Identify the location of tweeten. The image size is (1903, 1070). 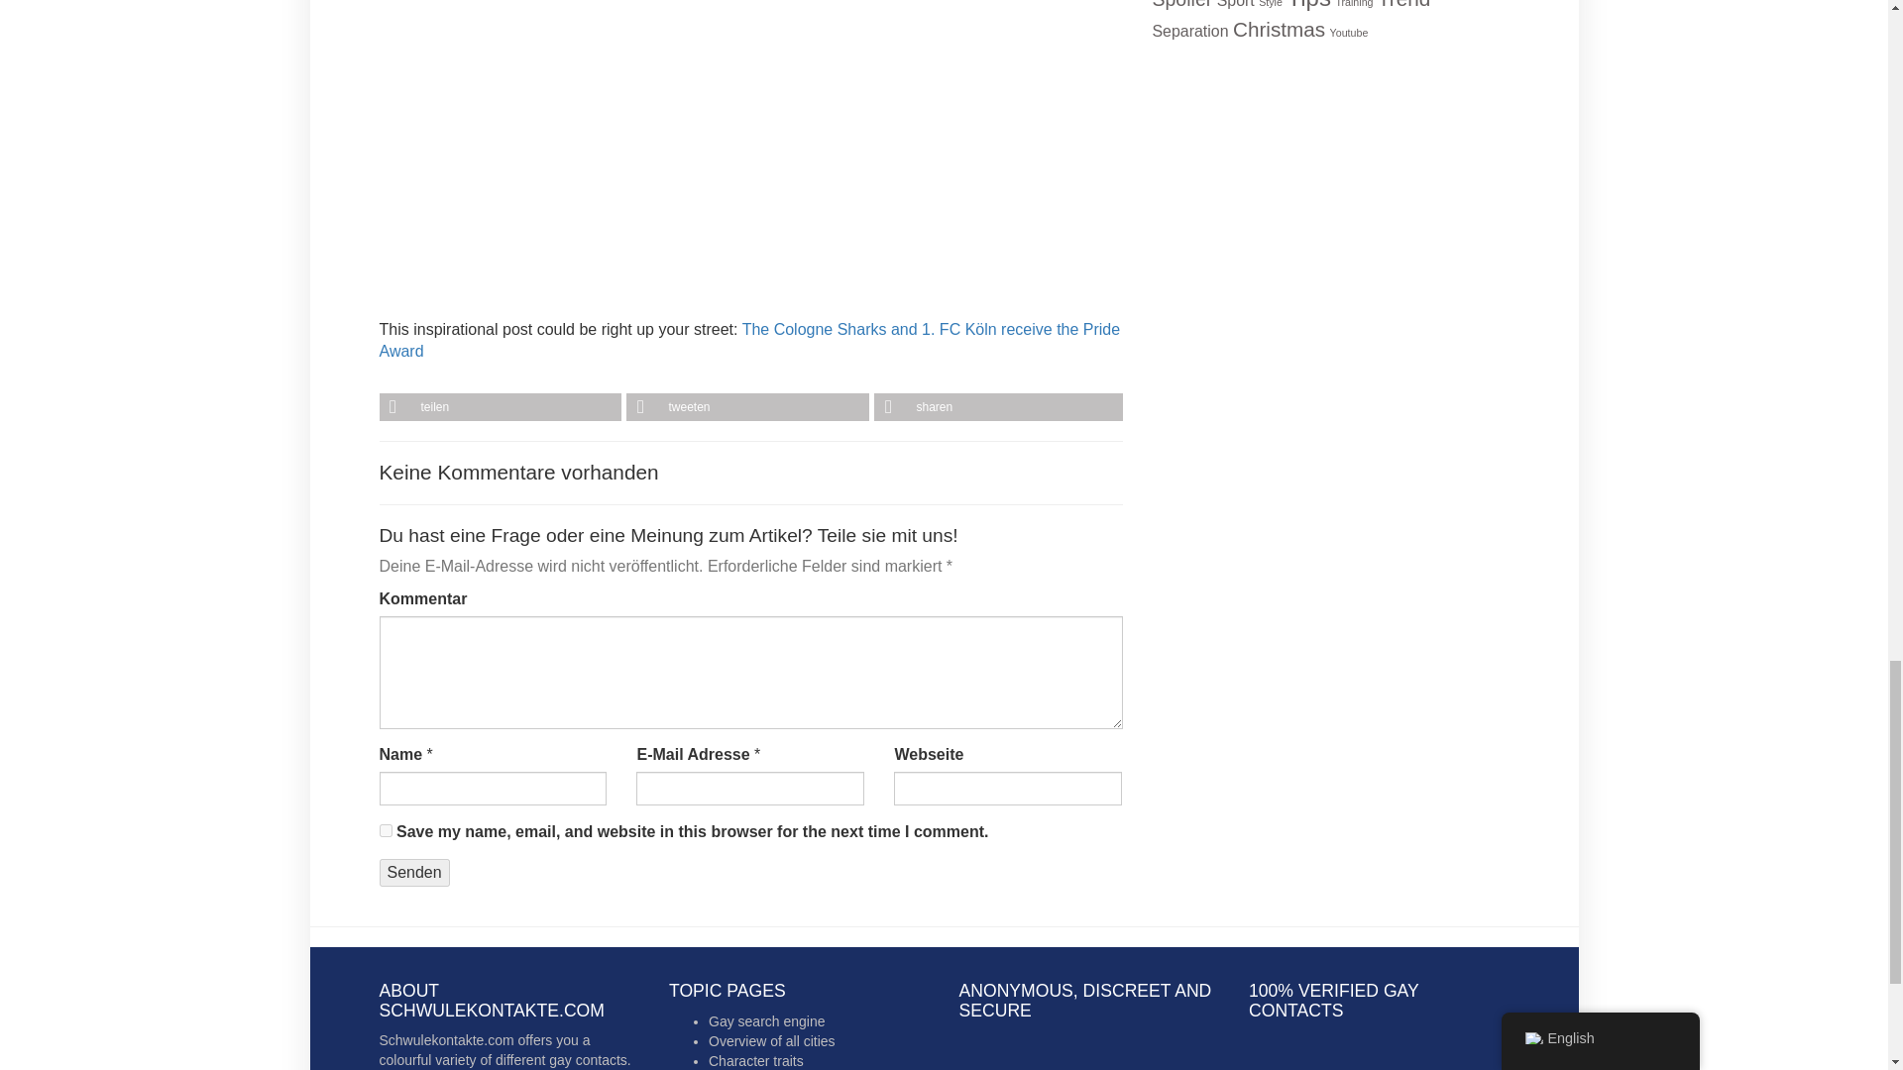
(749, 407).